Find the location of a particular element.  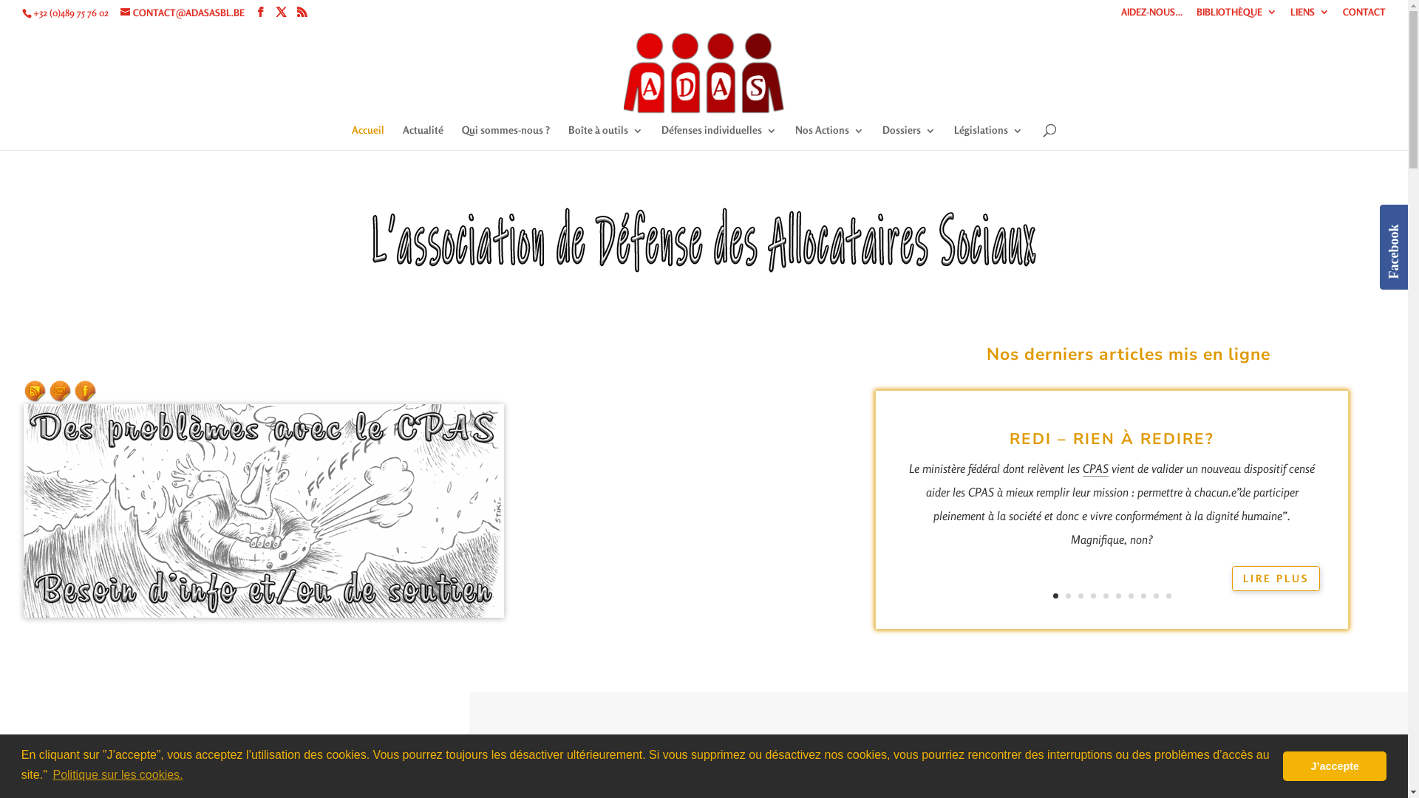

9 is located at coordinates (1156, 596).